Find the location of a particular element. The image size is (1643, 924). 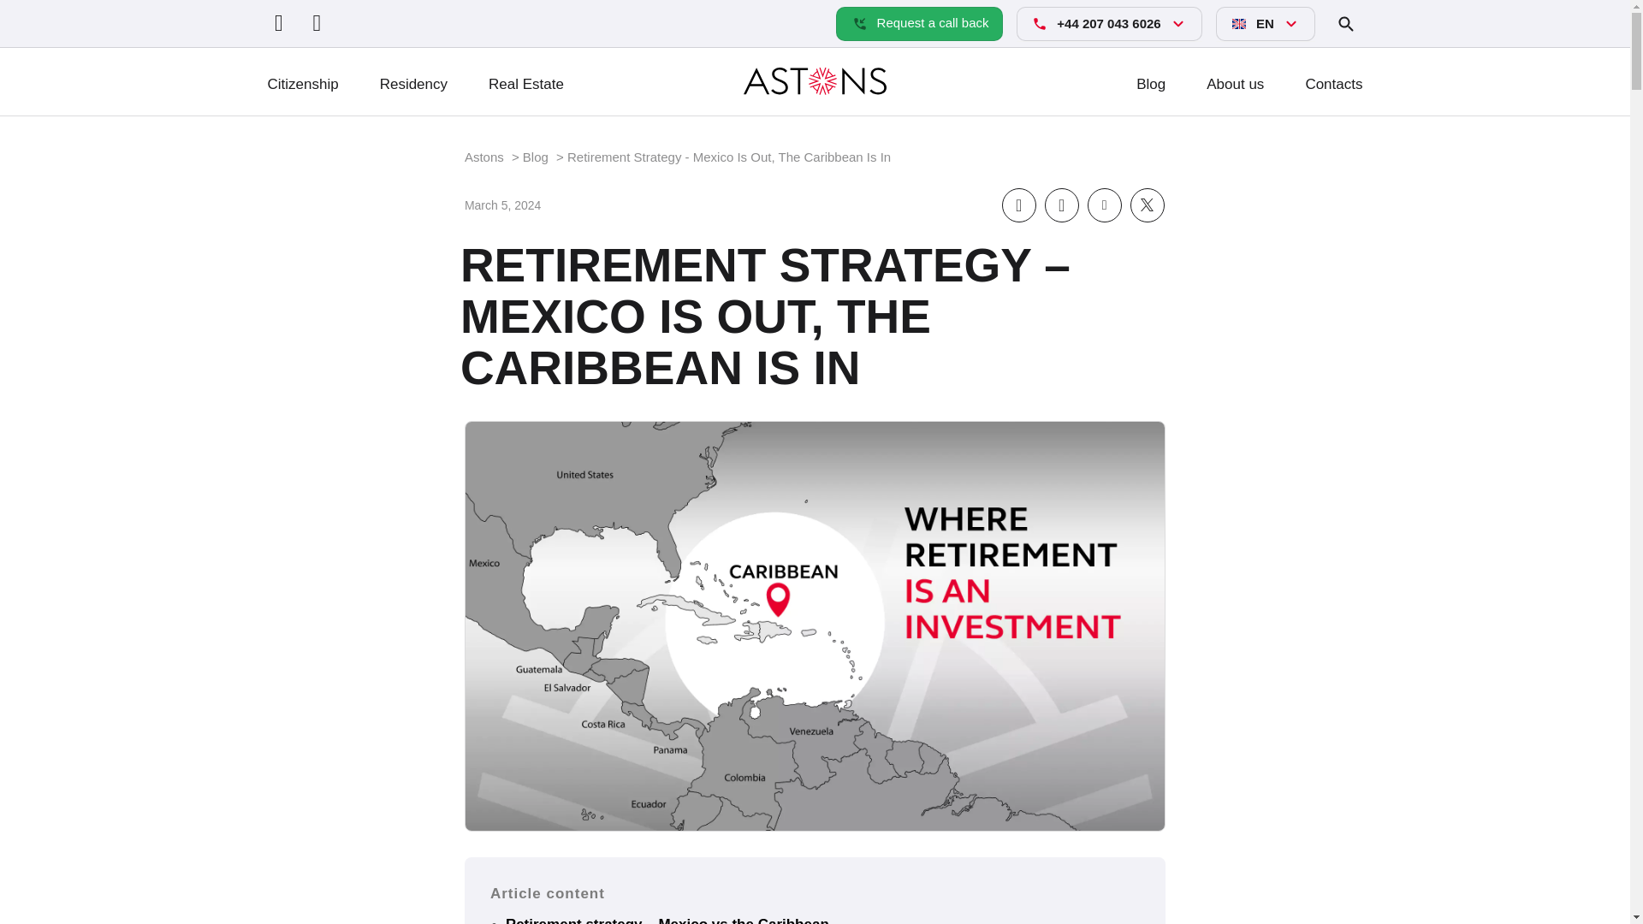

Request a call back is located at coordinates (919, 23).